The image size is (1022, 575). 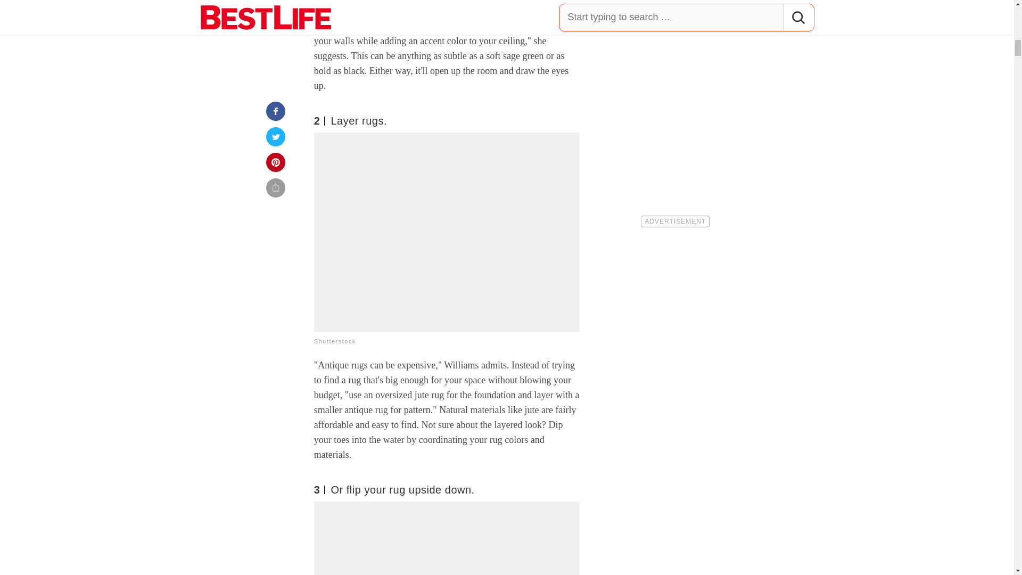 What do you see at coordinates (391, 11) in the screenshot?
I see `Jessica Lynn Williams` at bounding box center [391, 11].